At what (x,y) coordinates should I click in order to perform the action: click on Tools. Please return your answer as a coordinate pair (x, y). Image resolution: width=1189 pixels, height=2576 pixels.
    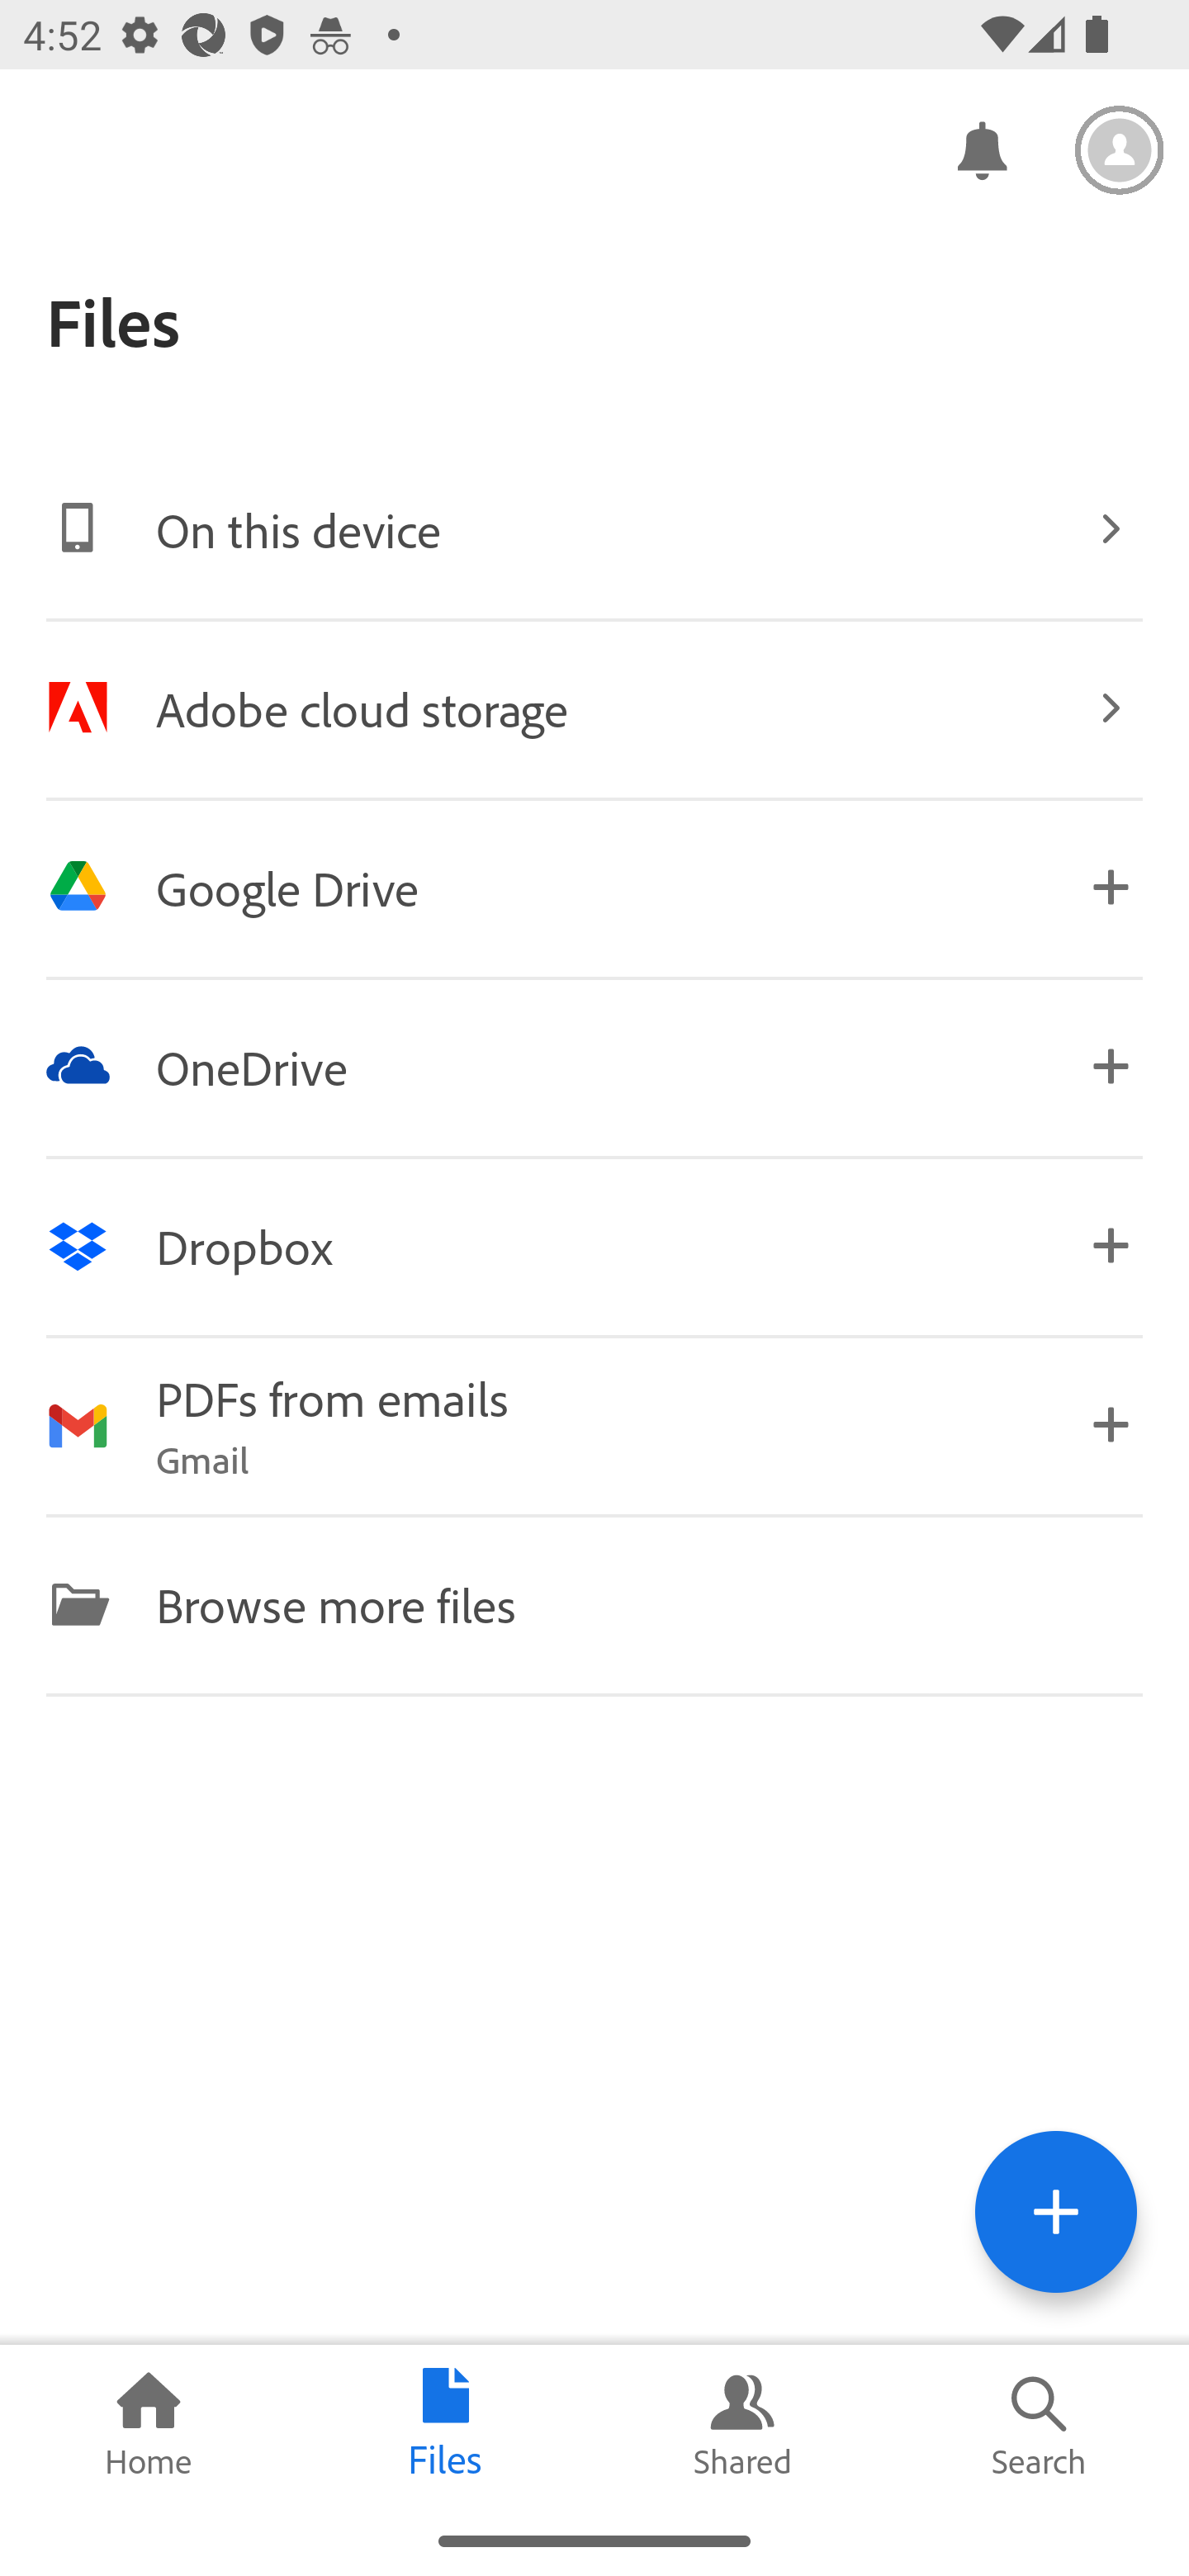
    Looking at the image, I should click on (1055, 2211).